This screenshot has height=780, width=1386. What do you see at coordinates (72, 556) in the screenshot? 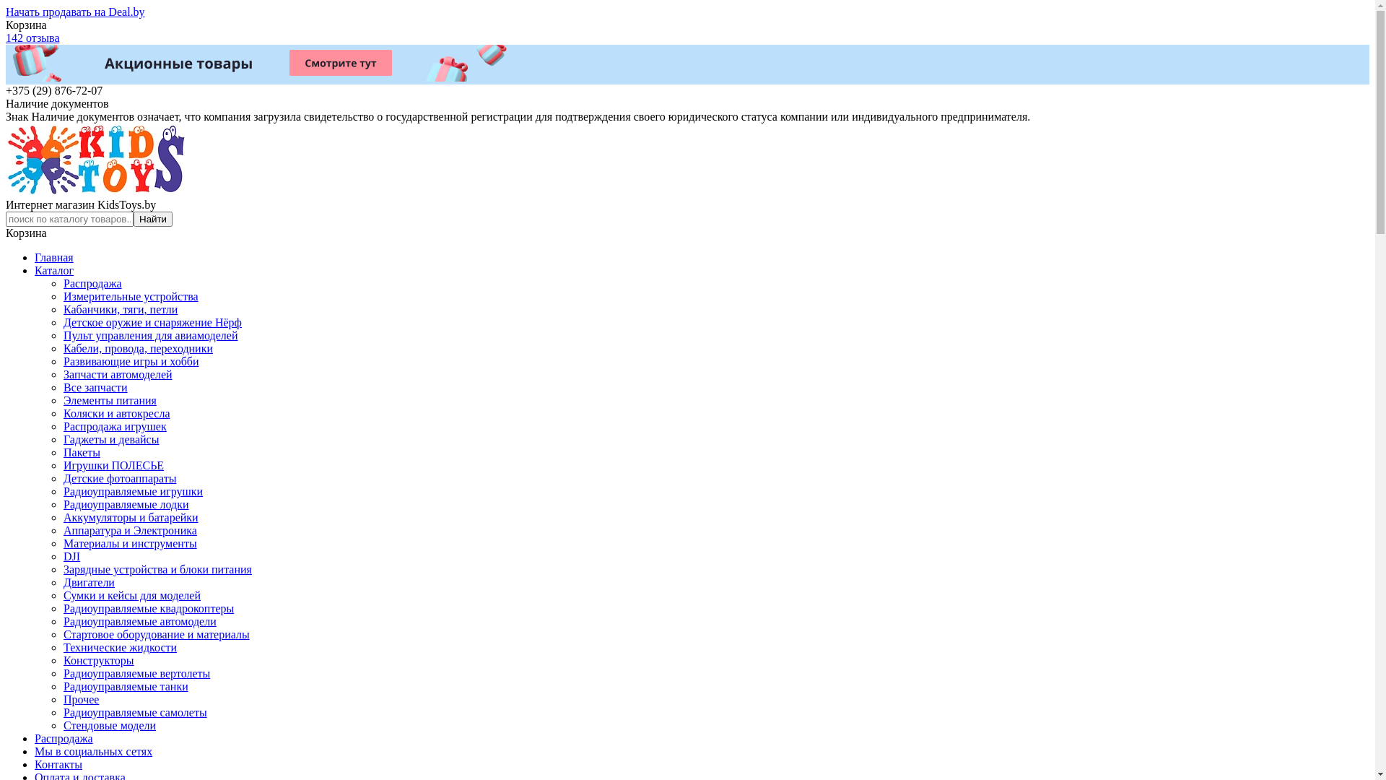
I see `DJI` at bounding box center [72, 556].